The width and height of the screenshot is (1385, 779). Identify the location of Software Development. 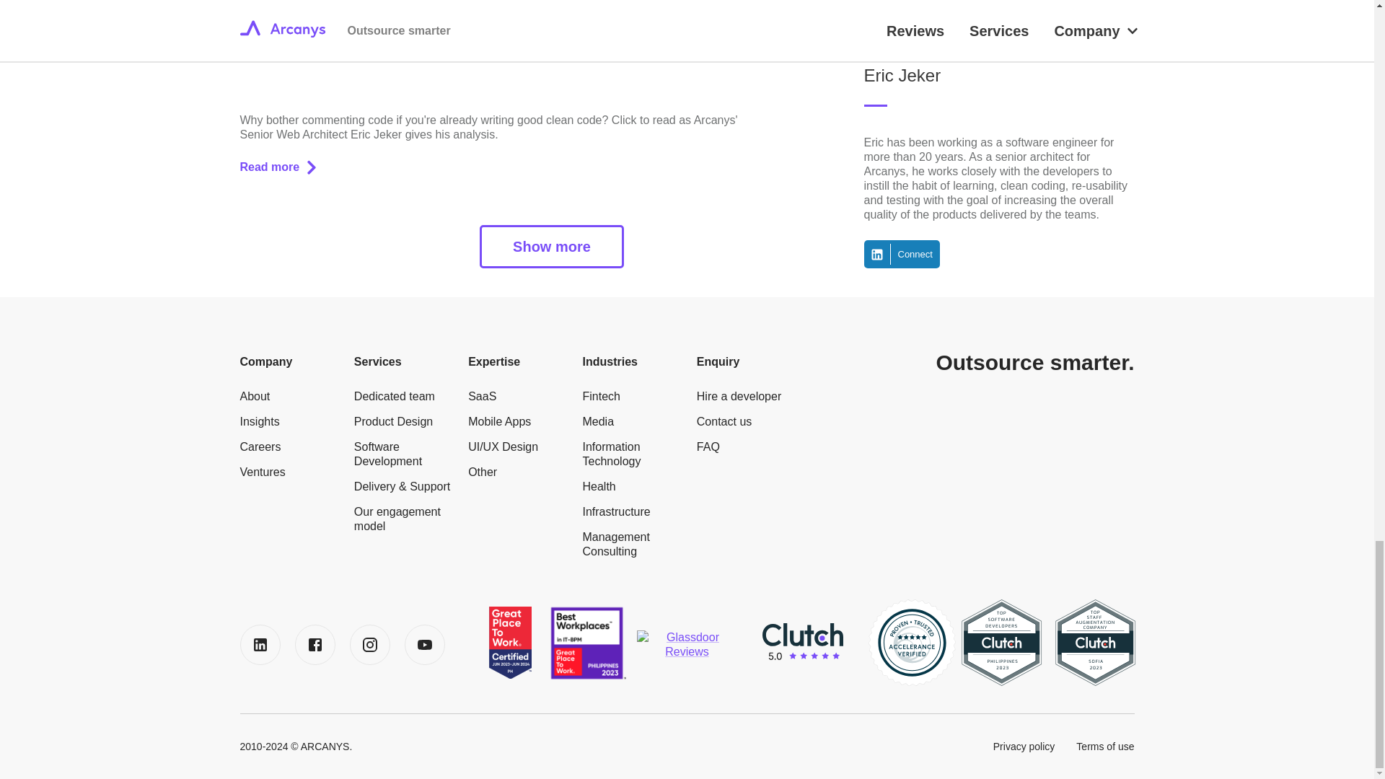
(404, 454).